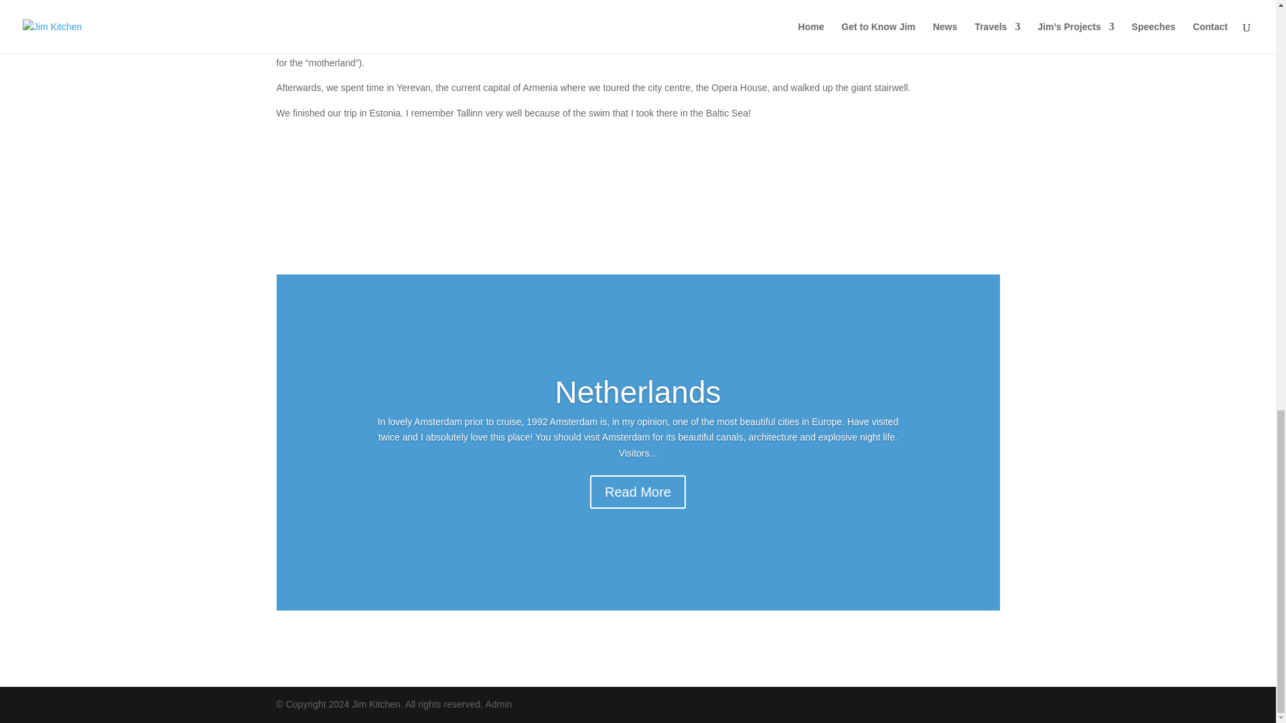 The height and width of the screenshot is (723, 1286). What do you see at coordinates (637, 392) in the screenshot?
I see `Netherlands` at bounding box center [637, 392].